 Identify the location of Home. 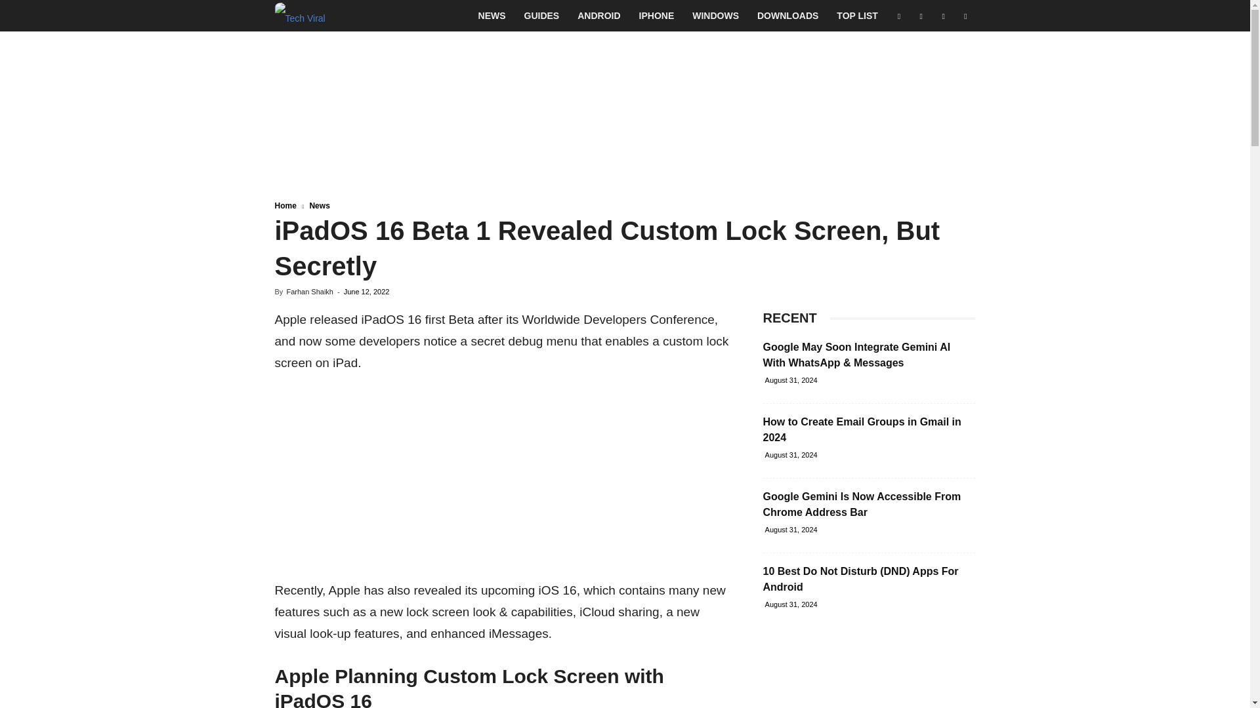
(285, 205).